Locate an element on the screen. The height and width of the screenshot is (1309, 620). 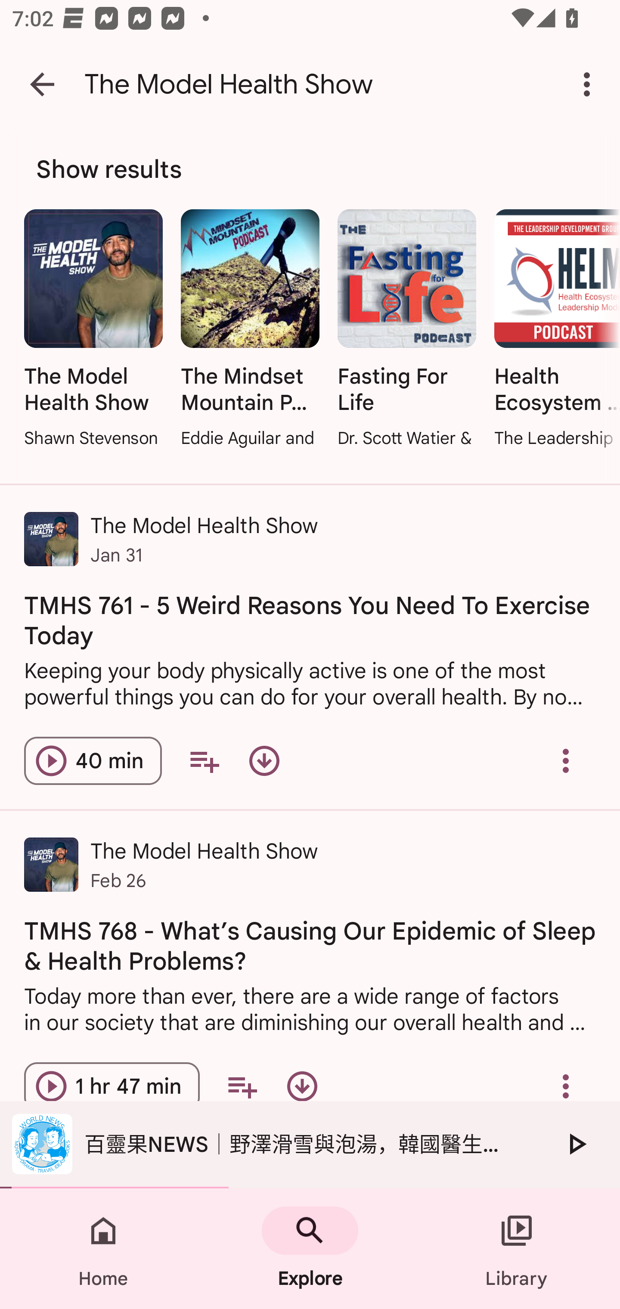
Navigate up The Model Health Show More options is located at coordinates (310, 84).